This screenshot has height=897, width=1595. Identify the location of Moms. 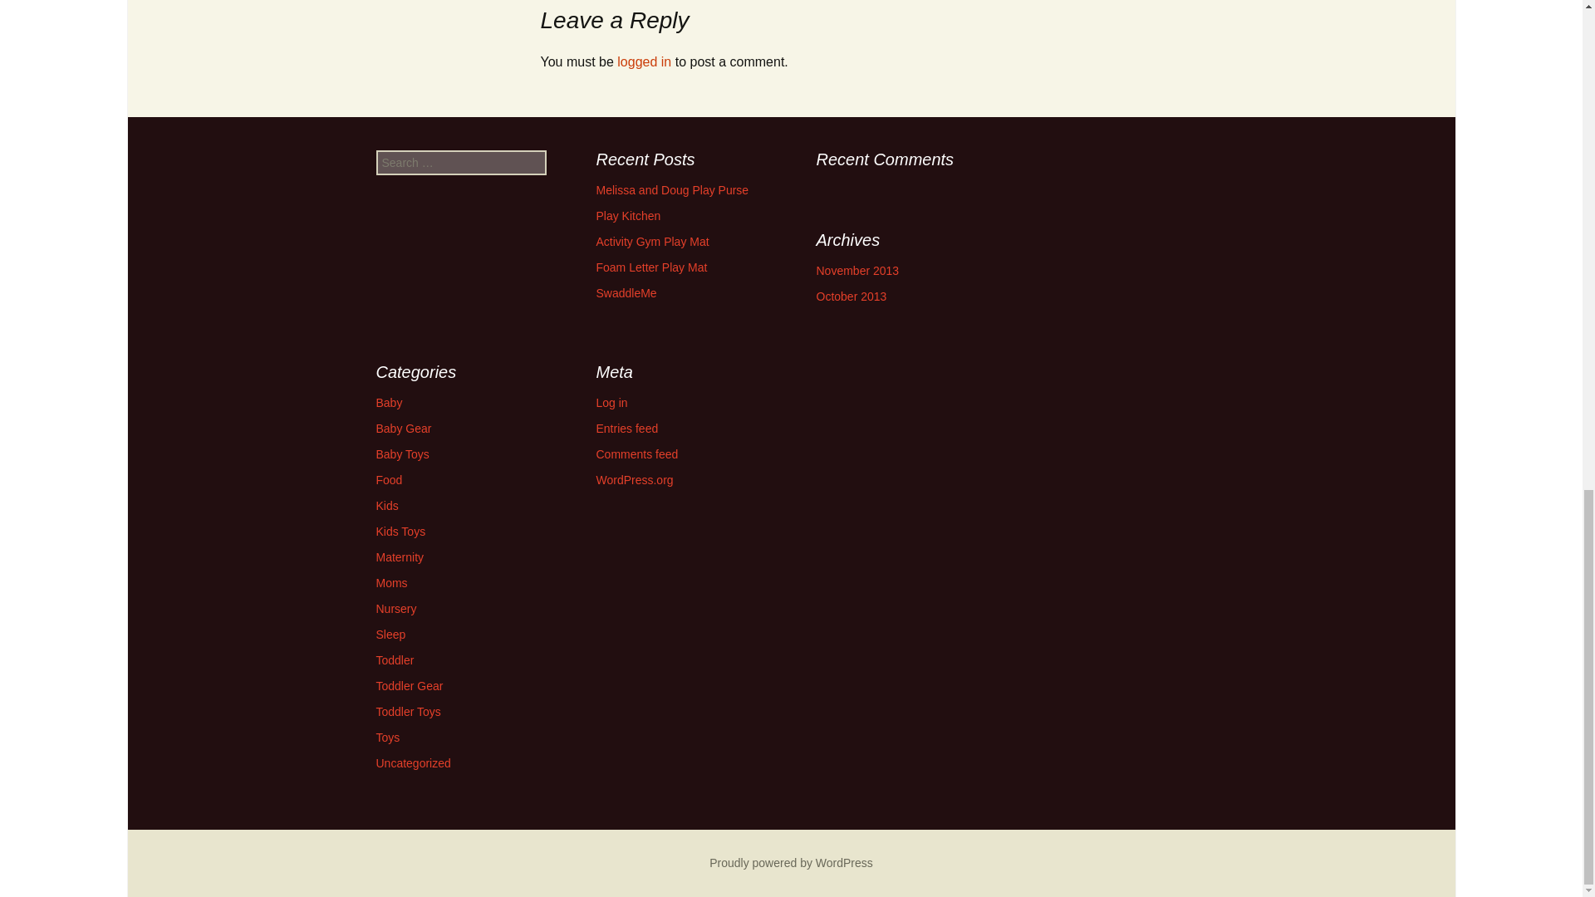
(390, 583).